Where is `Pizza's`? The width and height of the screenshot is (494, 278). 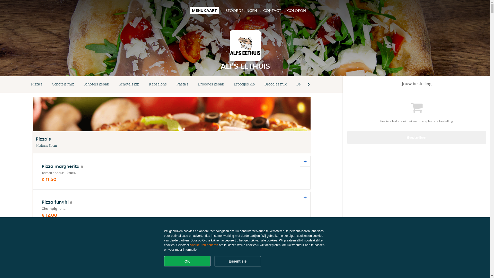 Pizza's is located at coordinates (37, 84).